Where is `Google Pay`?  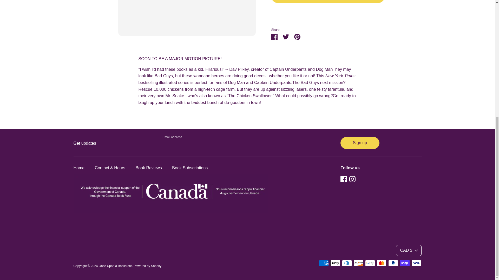
Google Pay is located at coordinates (370, 263).